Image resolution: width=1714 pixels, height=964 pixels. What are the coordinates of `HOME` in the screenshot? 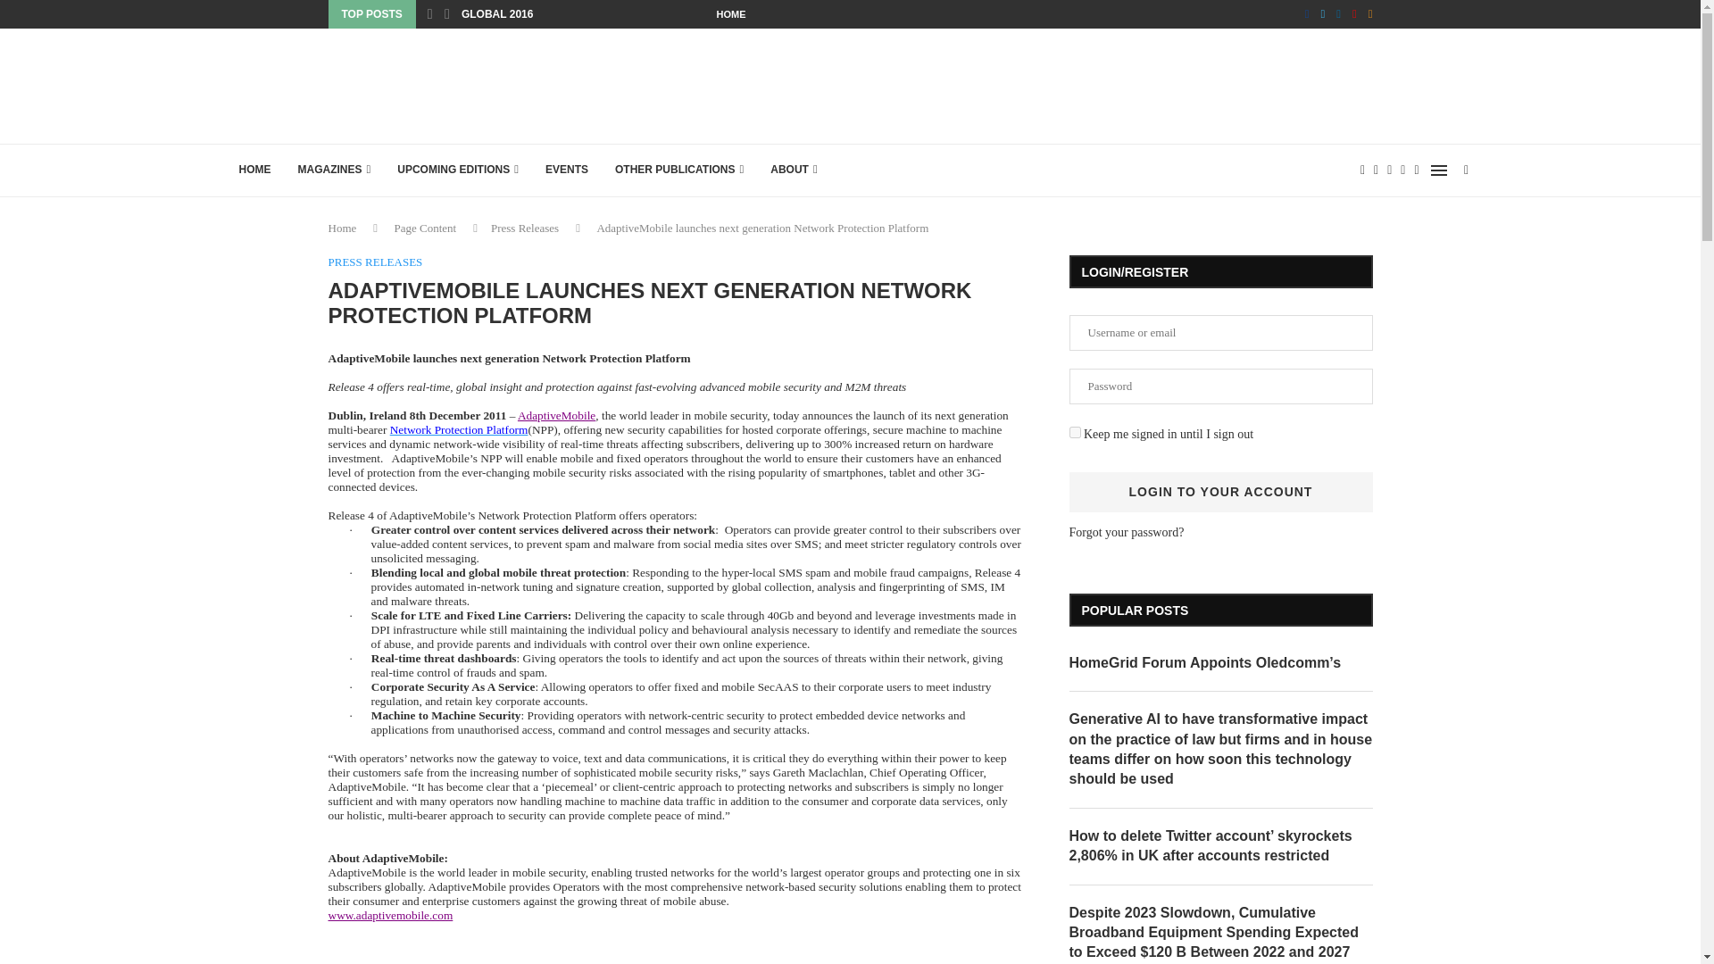 It's located at (254, 170).